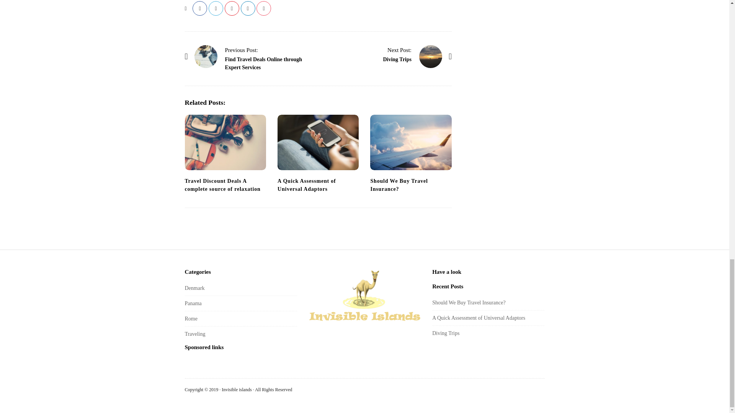 This screenshot has height=413, width=735. Describe the element at coordinates (397, 59) in the screenshot. I see `Diving Trips` at that location.